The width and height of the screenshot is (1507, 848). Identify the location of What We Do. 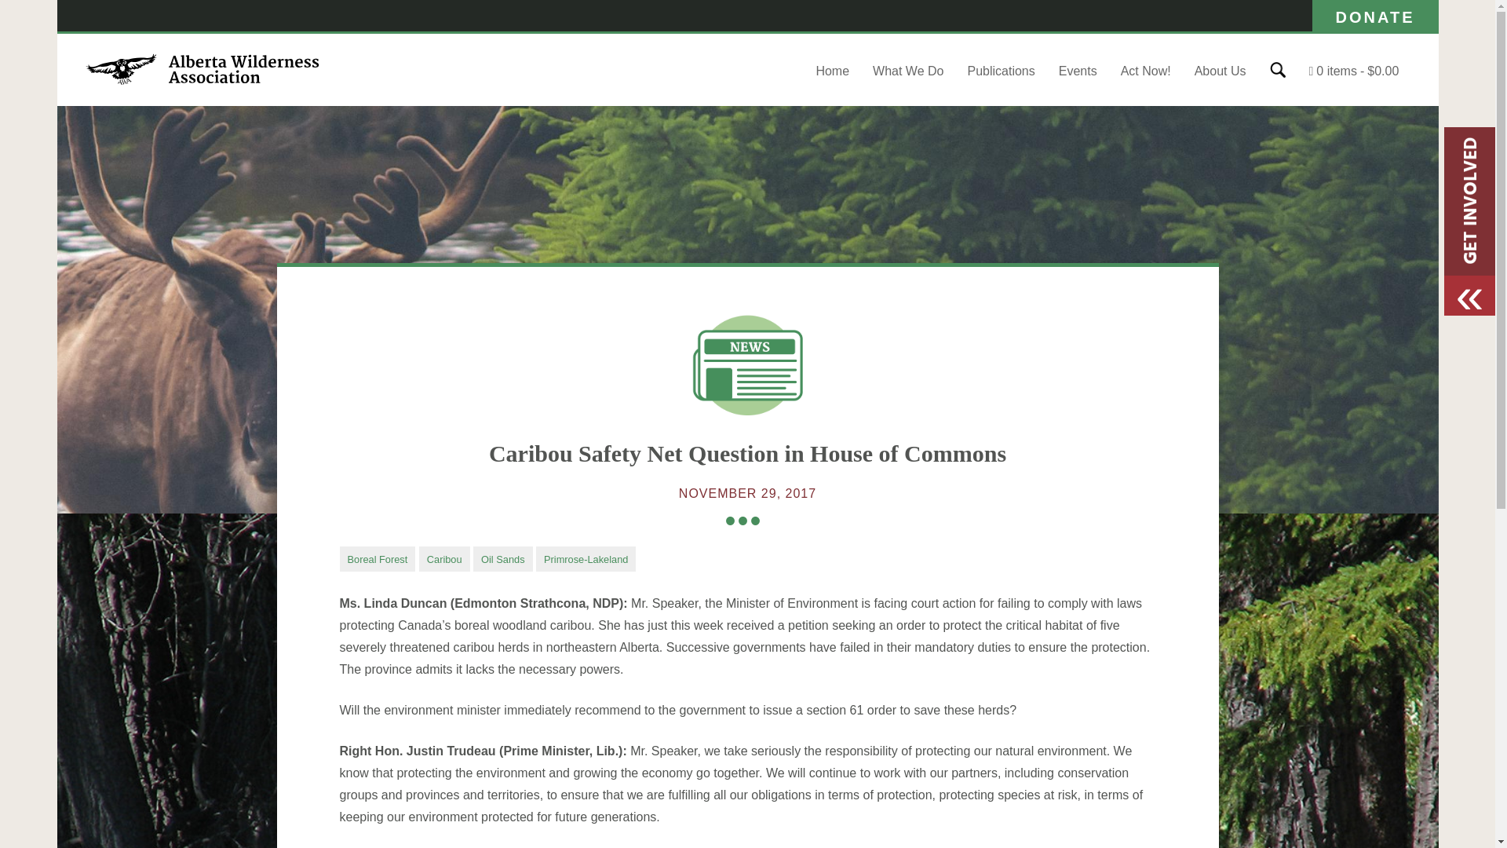
(907, 71).